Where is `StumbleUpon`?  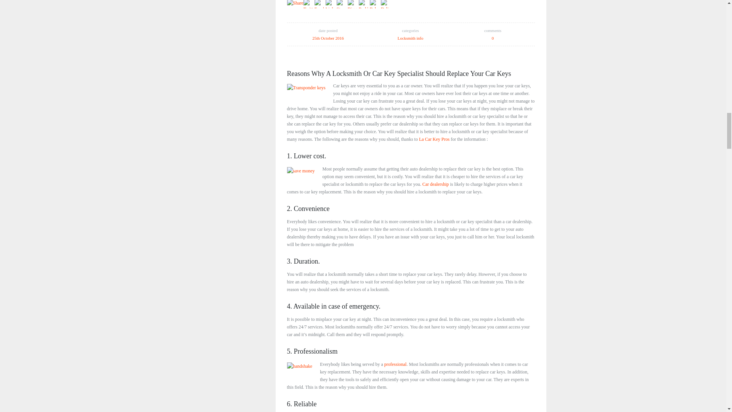 StumbleUpon is located at coordinates (342, 4).